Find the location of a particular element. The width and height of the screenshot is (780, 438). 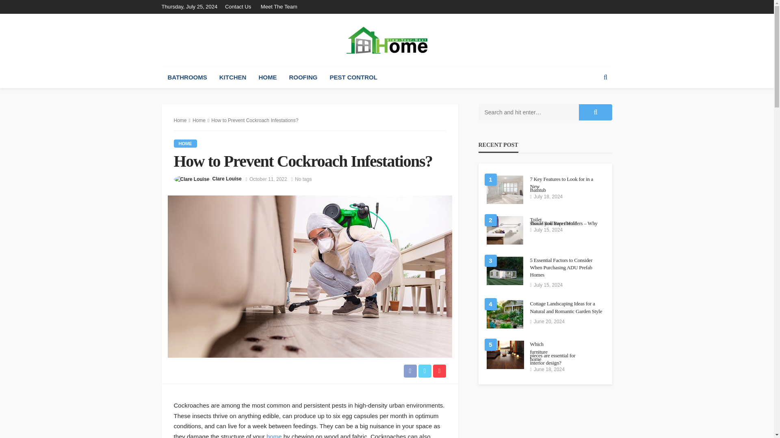

Contact Us is located at coordinates (240, 6).